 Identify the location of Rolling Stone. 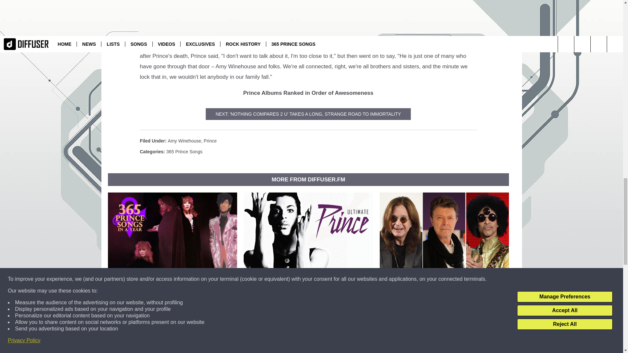
(362, 45).